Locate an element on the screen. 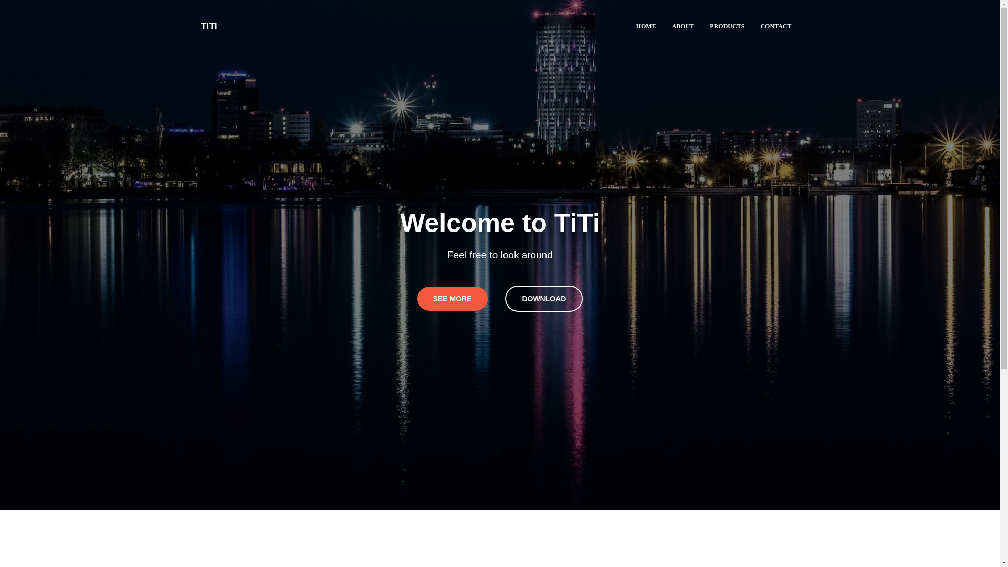  TiTi is located at coordinates (209, 26).